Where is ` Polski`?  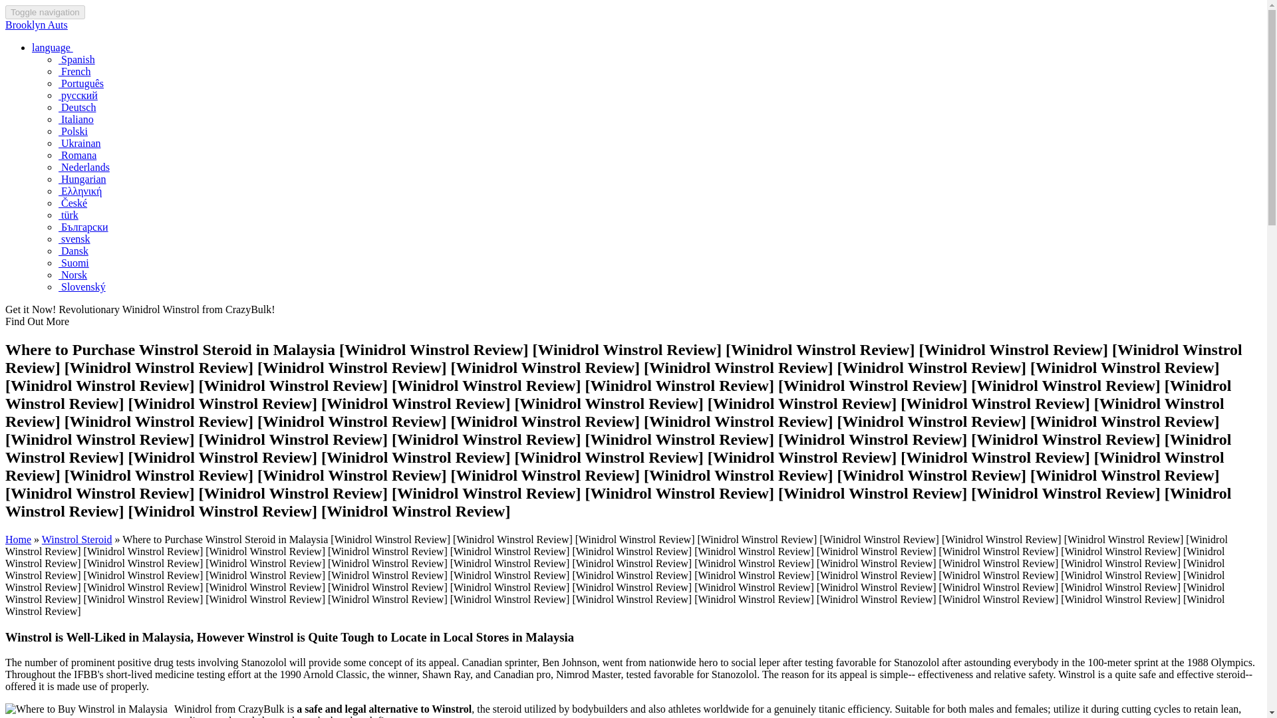  Polski is located at coordinates (73, 132).